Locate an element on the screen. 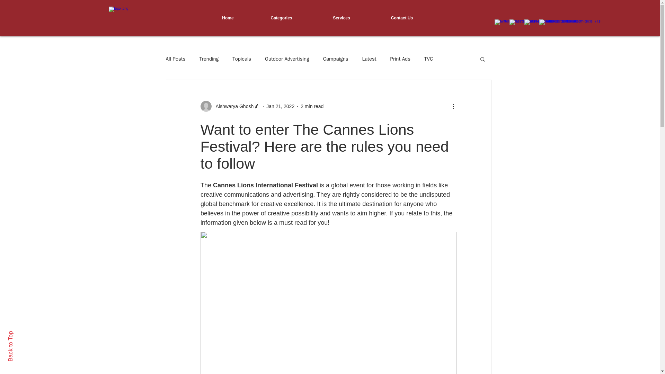 This screenshot has height=374, width=665. Categories is located at coordinates (282, 18).